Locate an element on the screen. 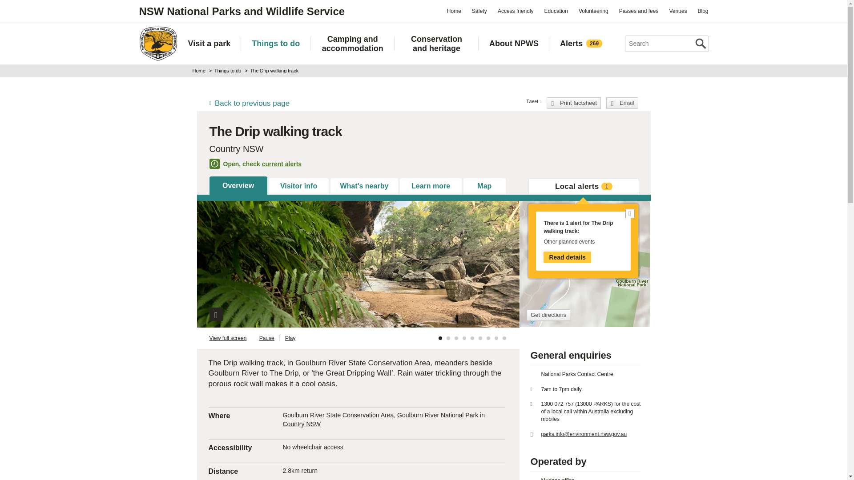  Print-friendly version of these webpages is located at coordinates (574, 103).